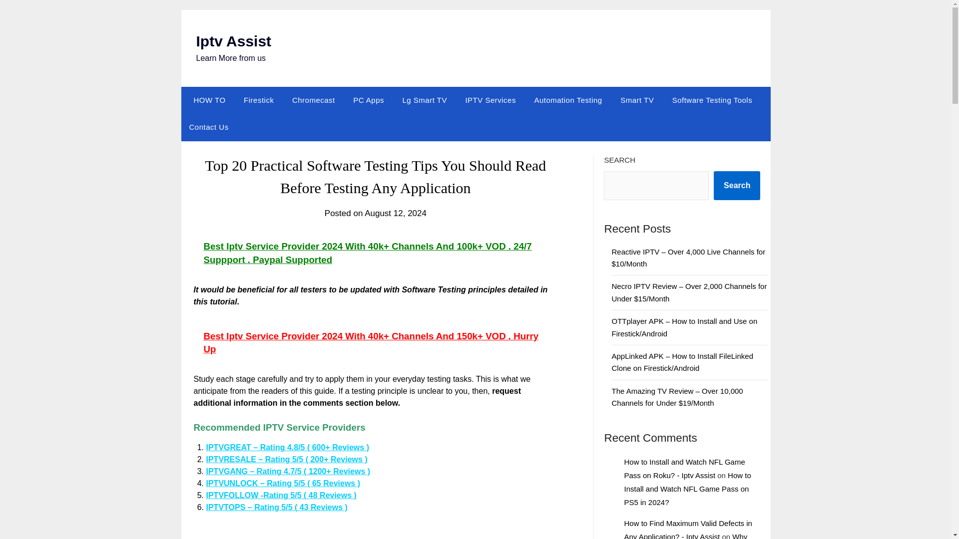 The image size is (959, 539). Describe the element at coordinates (490, 100) in the screenshot. I see `IPTV Services` at that location.